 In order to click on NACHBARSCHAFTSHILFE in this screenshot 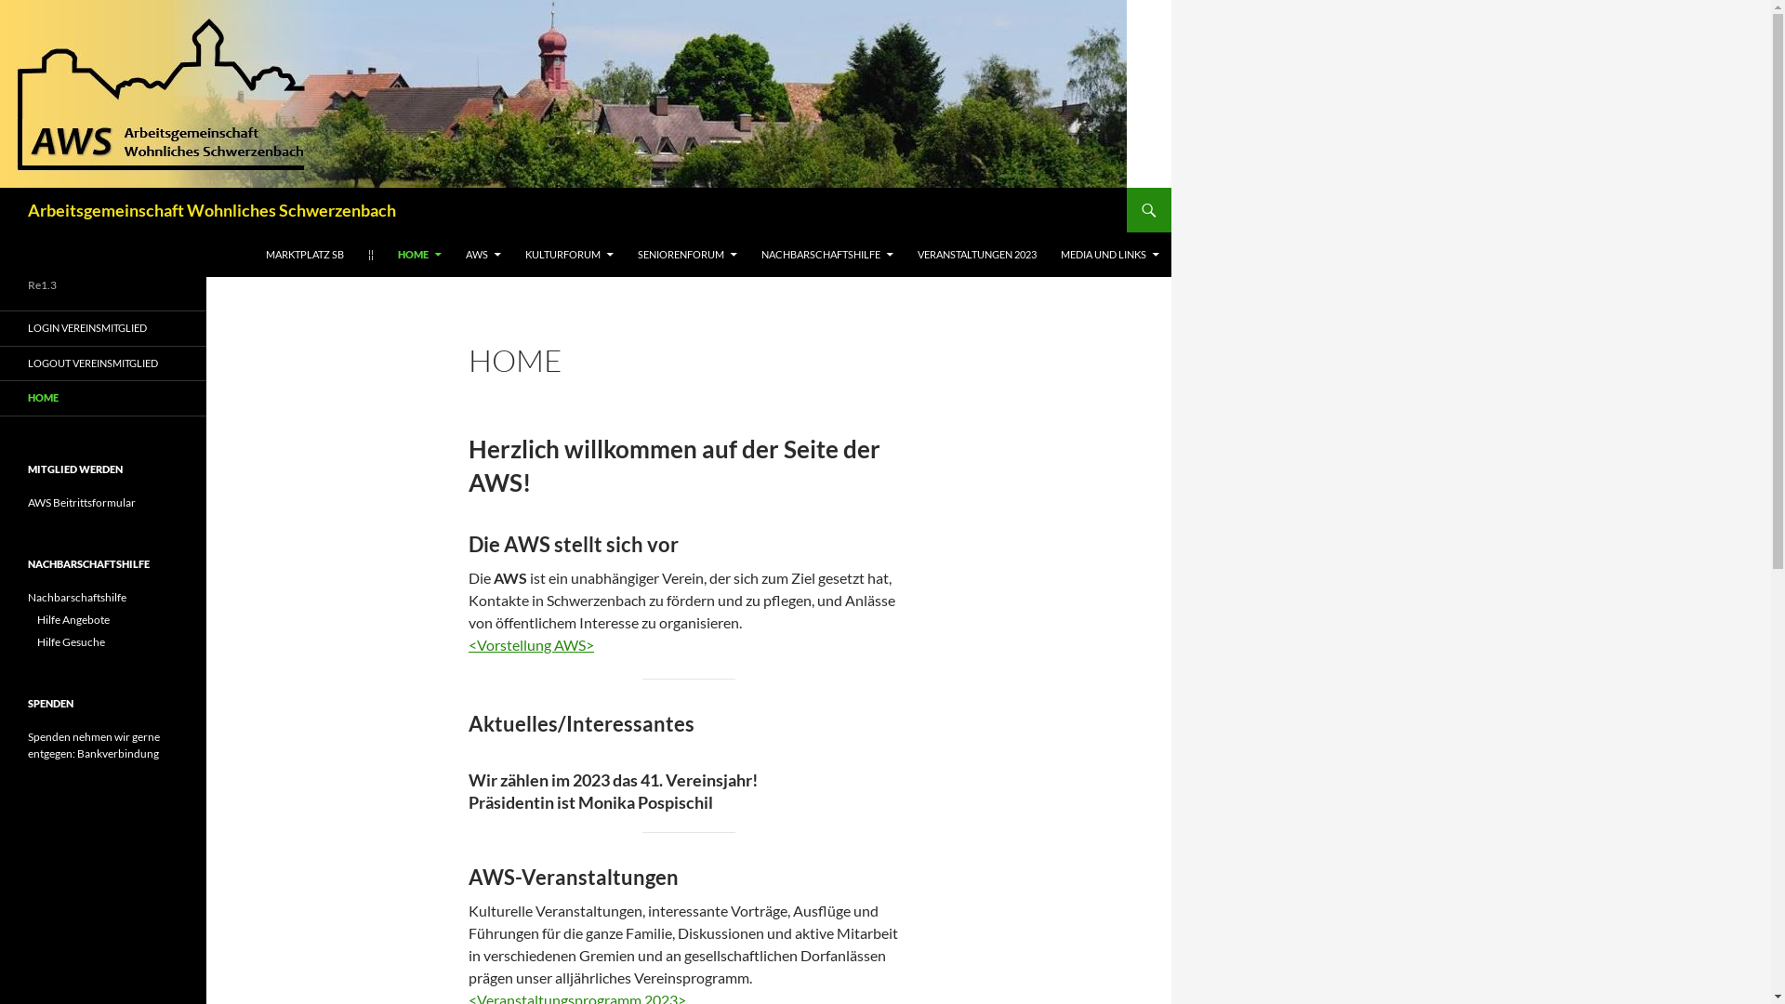, I will do `click(827, 255)`.